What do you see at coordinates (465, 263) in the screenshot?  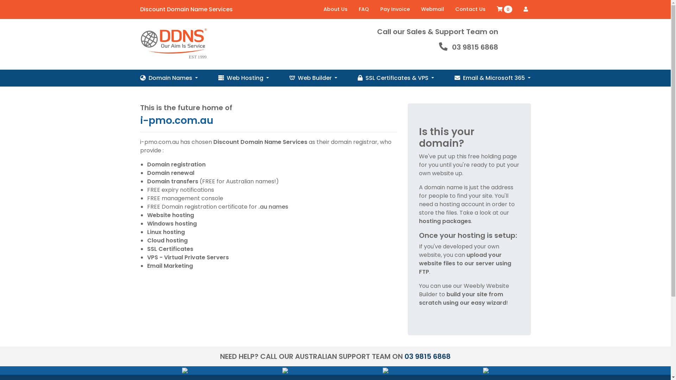 I see `upload your website files to our server using FTP` at bounding box center [465, 263].